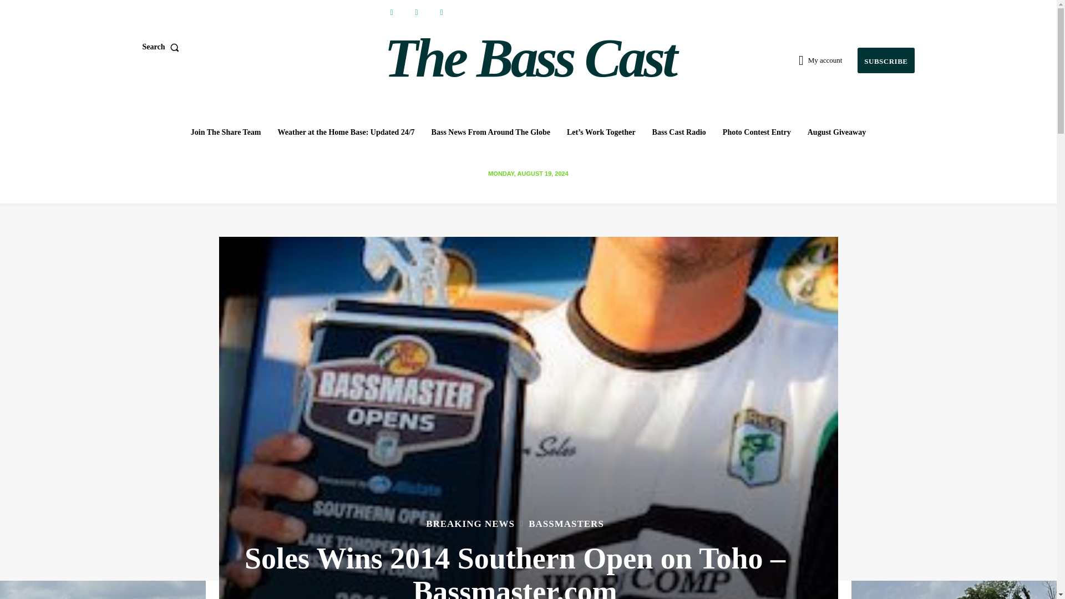 This screenshot has width=1065, height=599. What do you see at coordinates (470, 524) in the screenshot?
I see `BREAKING NEWS` at bounding box center [470, 524].